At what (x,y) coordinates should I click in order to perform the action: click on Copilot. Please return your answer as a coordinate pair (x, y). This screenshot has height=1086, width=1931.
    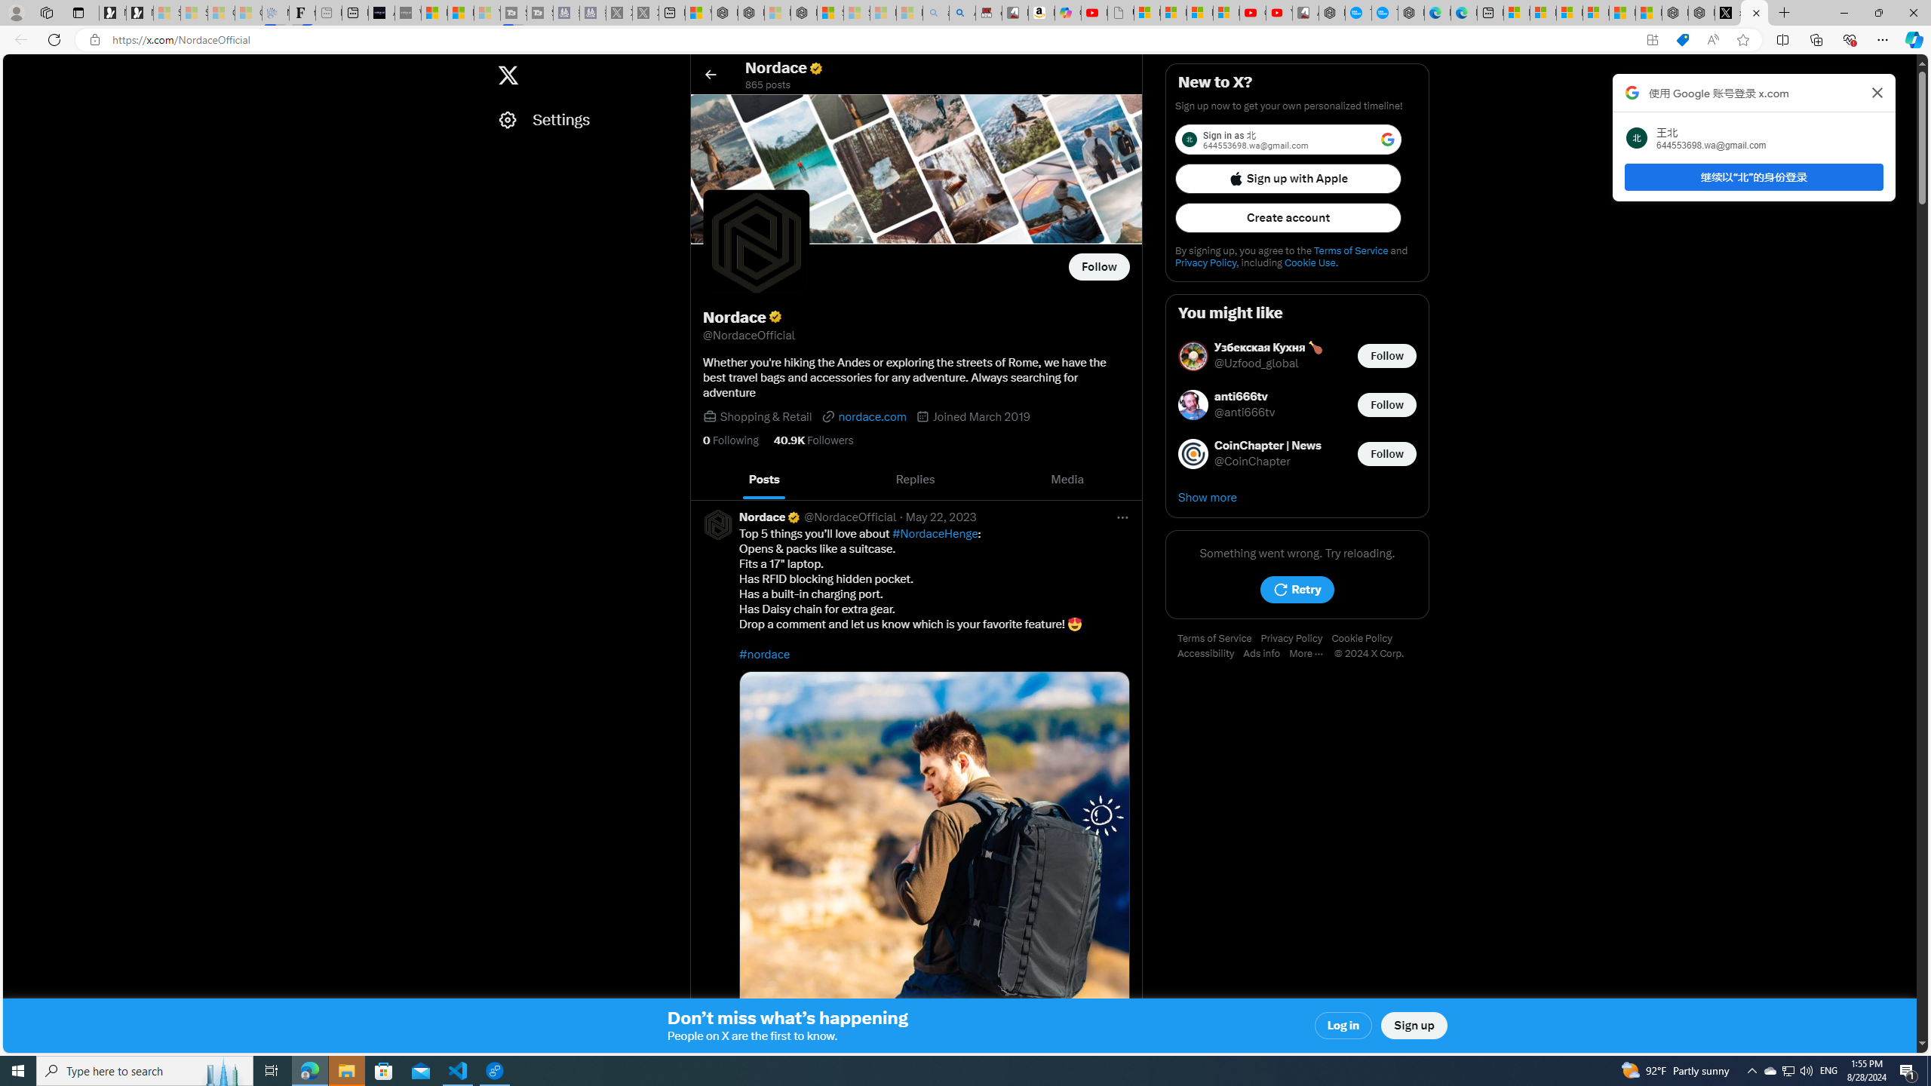
    Looking at the image, I should click on (1068, 13).